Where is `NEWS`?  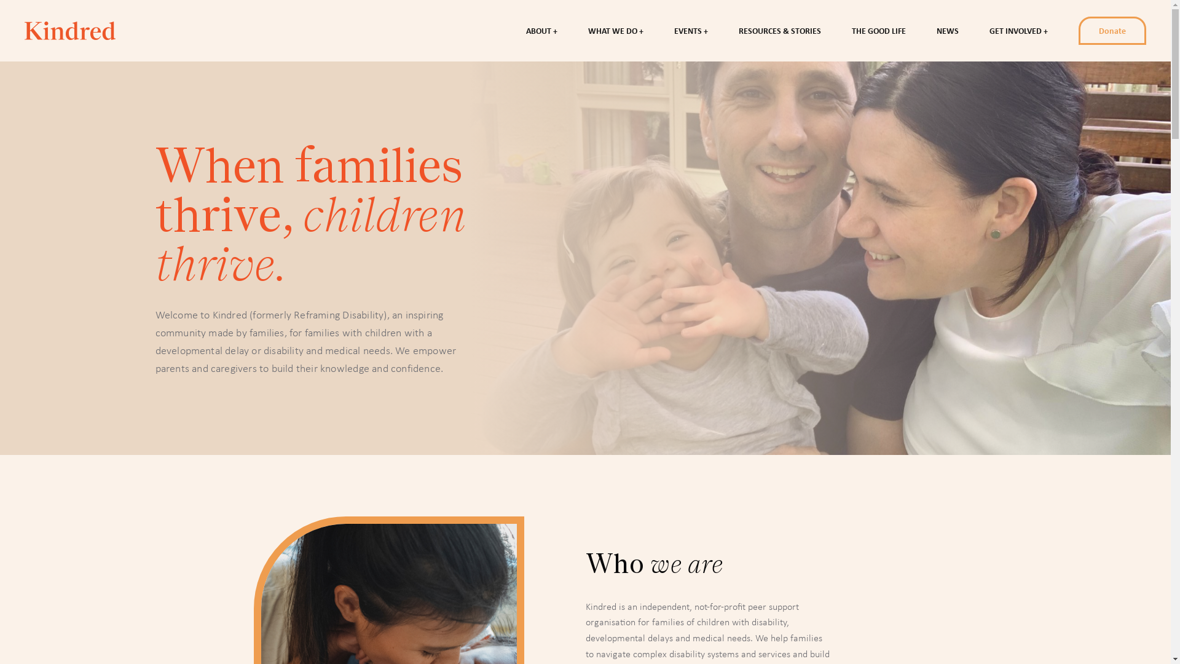 NEWS is located at coordinates (948, 31).